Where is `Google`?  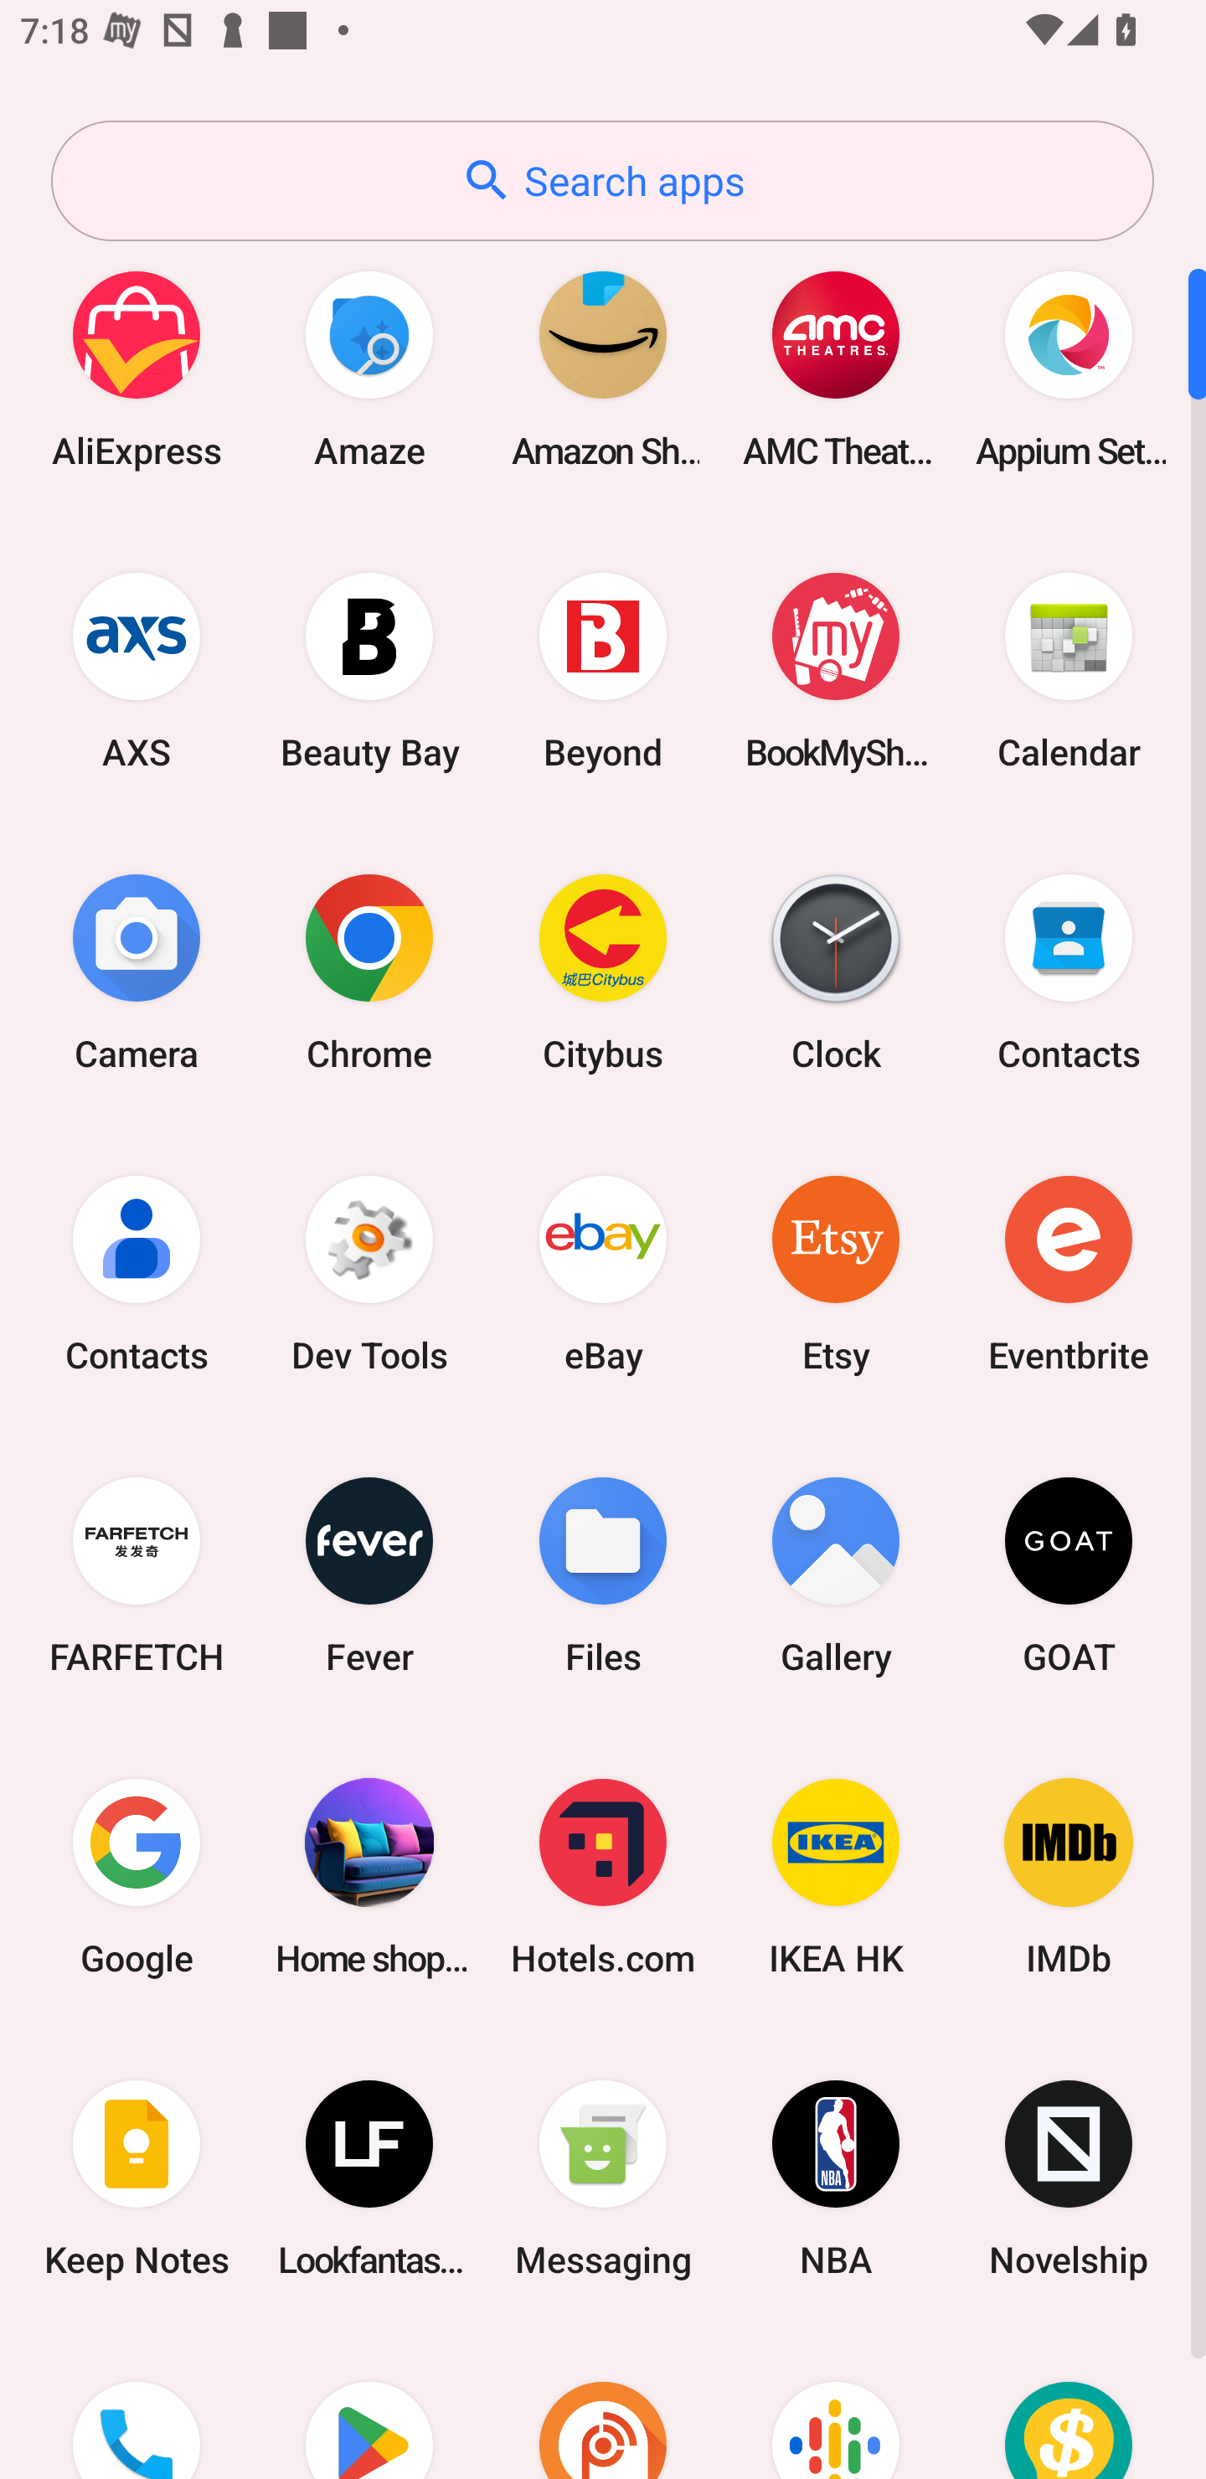 Google is located at coordinates (137, 1876).